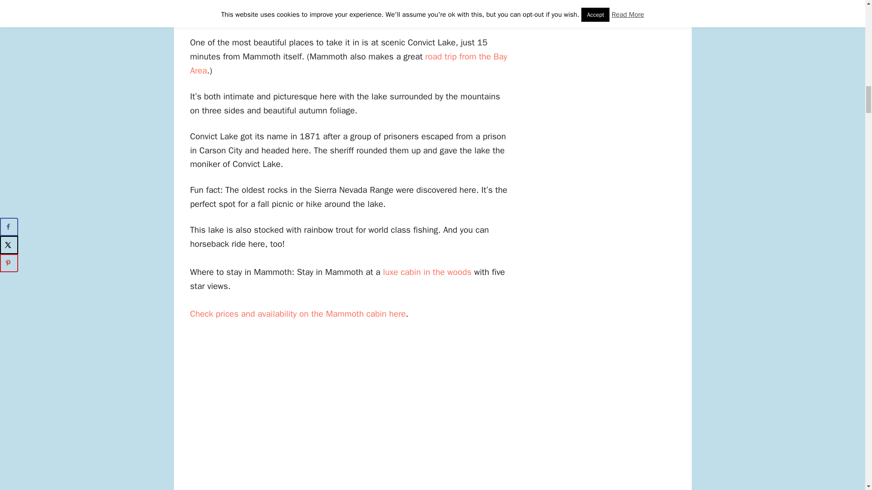 This screenshot has height=490, width=872. Describe the element at coordinates (297, 314) in the screenshot. I see `US in Oct - Mammoth lodge` at that location.